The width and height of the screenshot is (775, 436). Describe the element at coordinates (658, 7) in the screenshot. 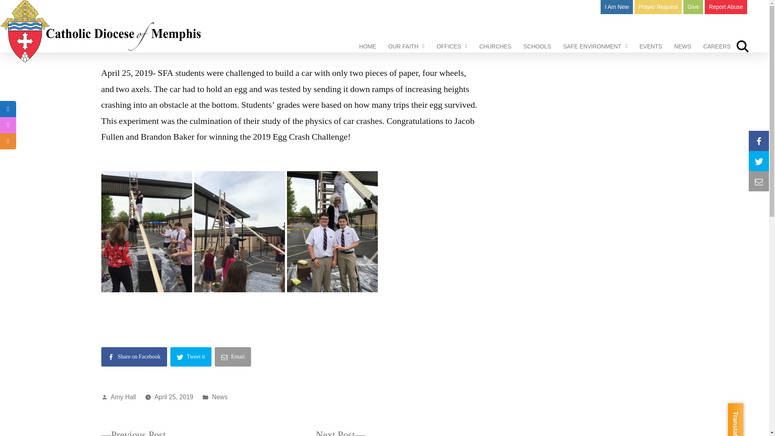

I see `Prayer Request` at that location.